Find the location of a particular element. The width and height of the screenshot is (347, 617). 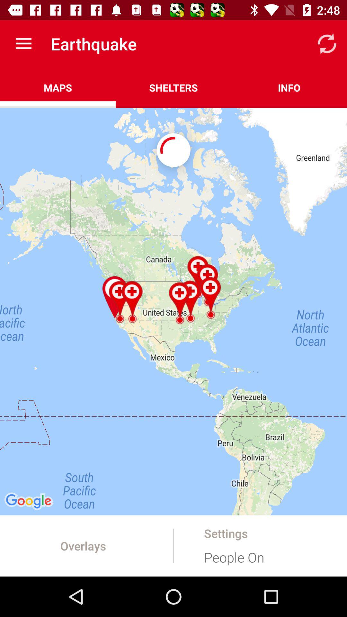

turn on the app to the left of the earthquake is located at coordinates (23, 44).